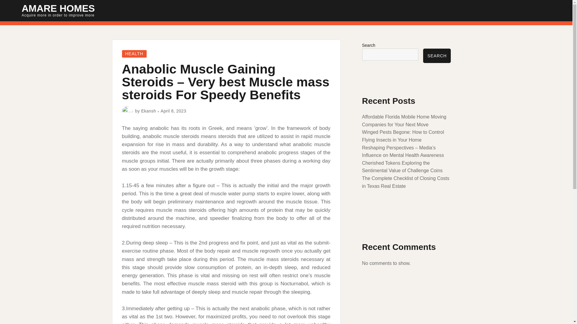  I want to click on Ekansh, so click(149, 111).